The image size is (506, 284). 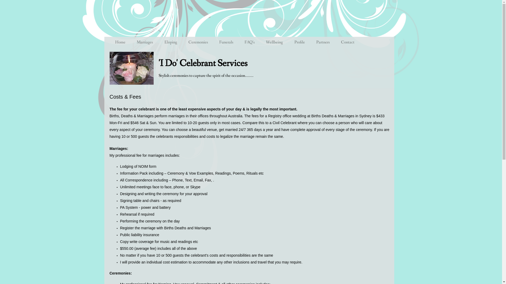 What do you see at coordinates (323, 42) in the screenshot?
I see `Partners` at bounding box center [323, 42].